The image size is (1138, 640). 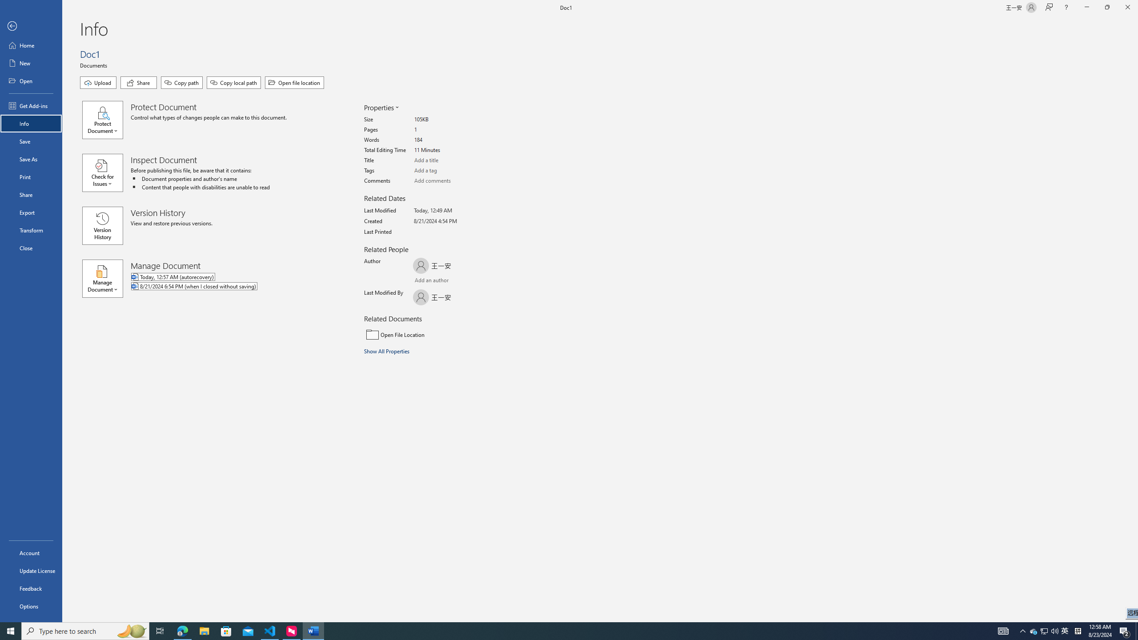 What do you see at coordinates (31, 63) in the screenshot?
I see `New` at bounding box center [31, 63].